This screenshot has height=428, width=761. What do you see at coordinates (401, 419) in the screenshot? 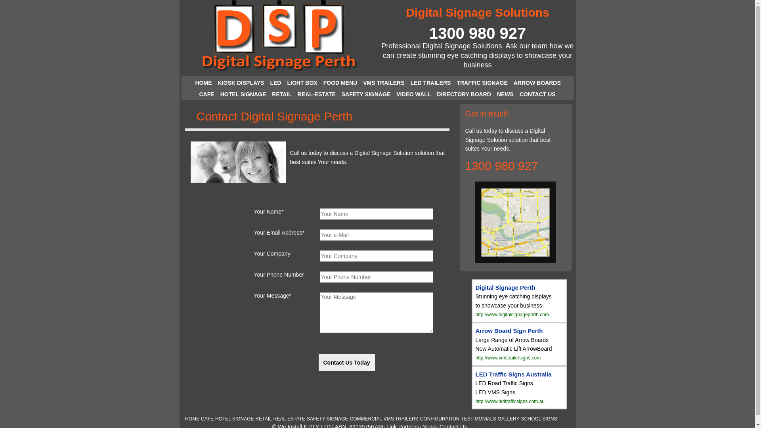
I see `VMS TRAILERS` at bounding box center [401, 419].